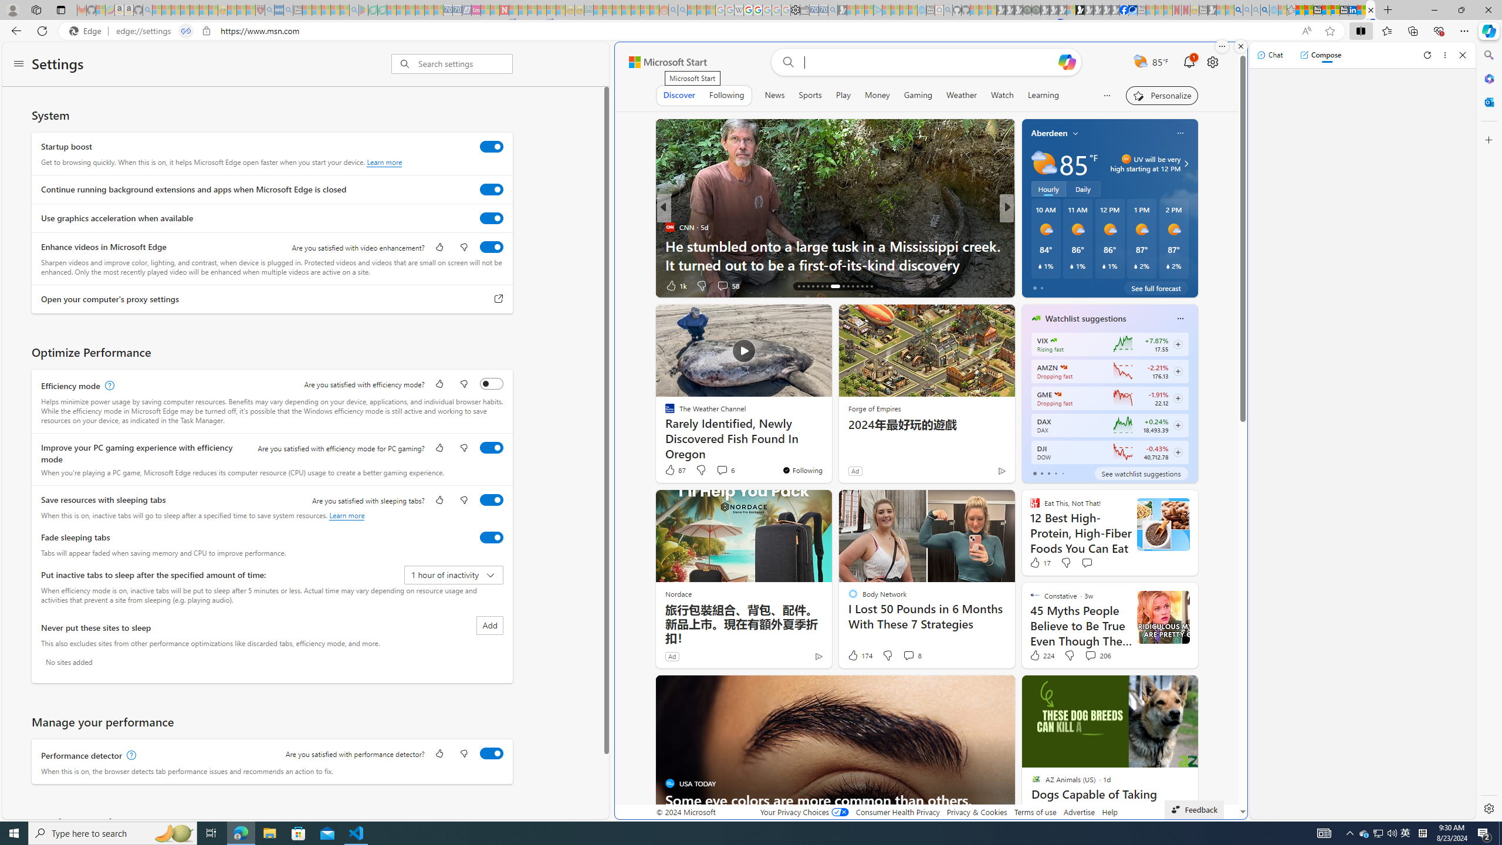 This screenshot has width=1502, height=845. Describe the element at coordinates (1093, 285) in the screenshot. I see `View comments 21 Comment` at that location.